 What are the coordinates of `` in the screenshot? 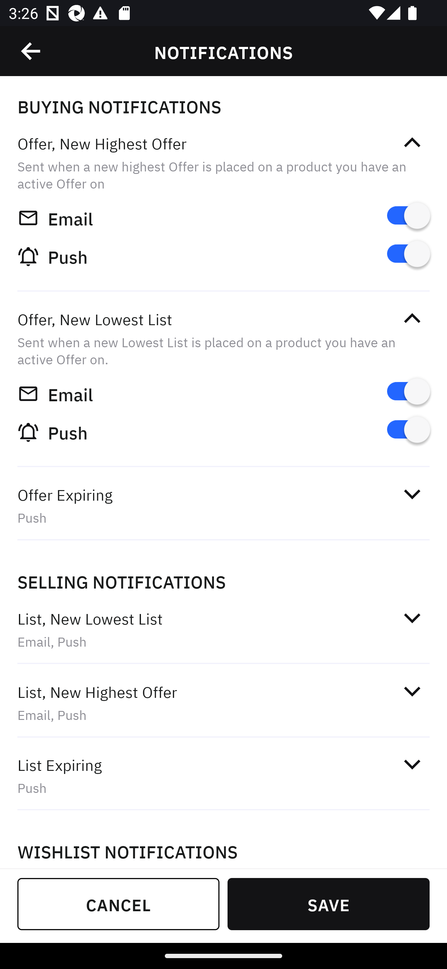 It's located at (412, 494).